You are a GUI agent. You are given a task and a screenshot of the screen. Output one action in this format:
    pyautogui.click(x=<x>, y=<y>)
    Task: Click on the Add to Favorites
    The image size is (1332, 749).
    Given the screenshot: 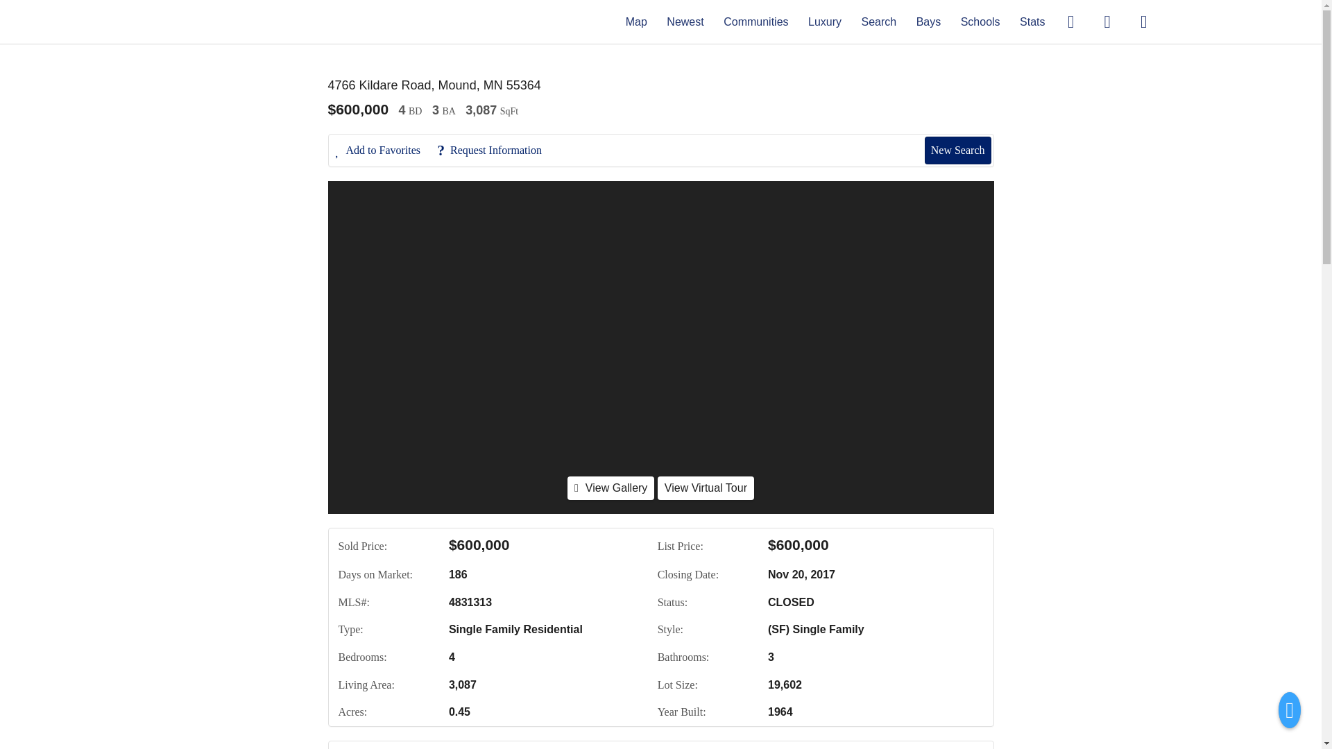 What is the action you would take?
    pyautogui.click(x=385, y=150)
    